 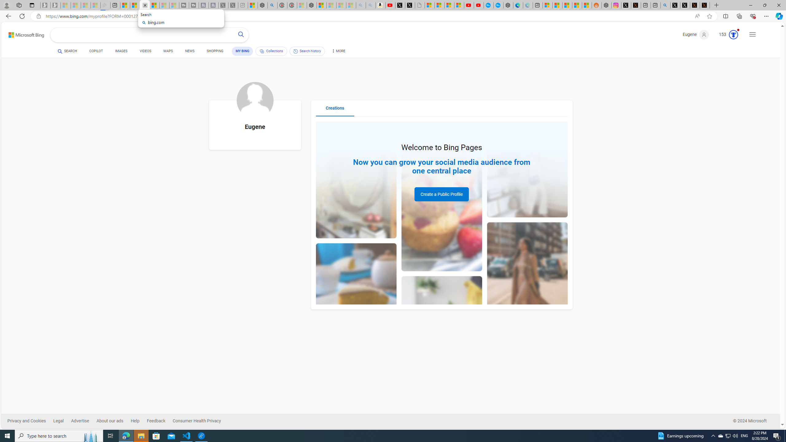 I want to click on github - Search, so click(x=665, y=5).